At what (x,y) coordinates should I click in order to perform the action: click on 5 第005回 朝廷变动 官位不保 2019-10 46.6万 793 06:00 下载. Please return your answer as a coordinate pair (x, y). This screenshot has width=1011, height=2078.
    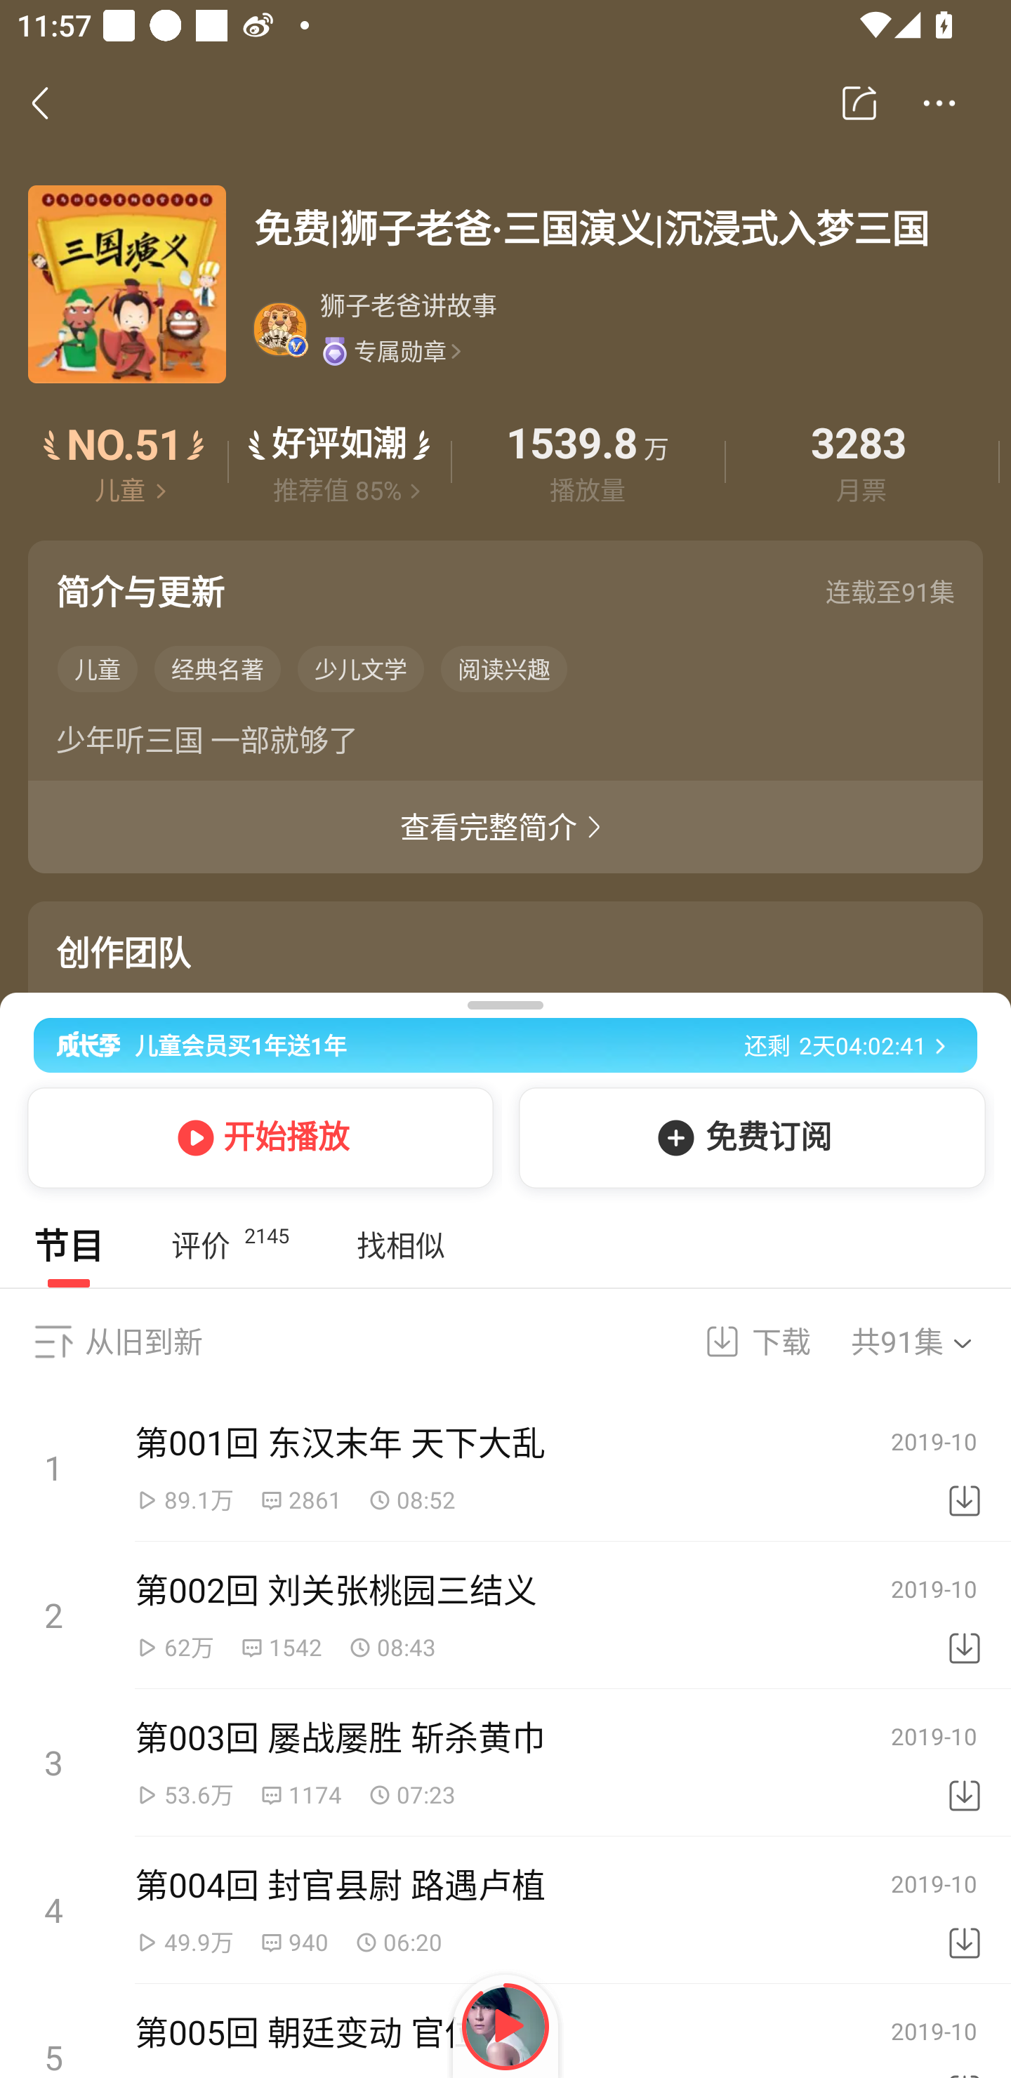
    Looking at the image, I should click on (505, 2031).